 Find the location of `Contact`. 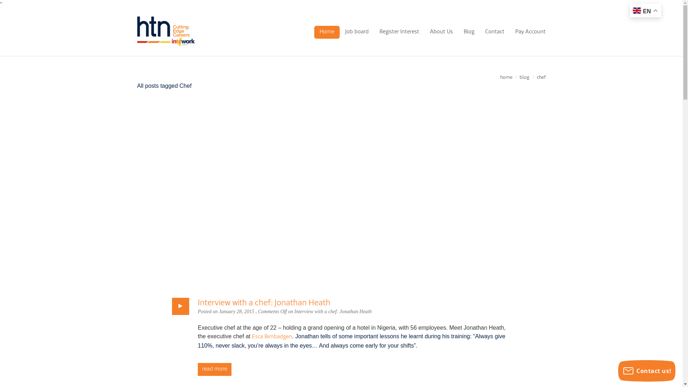

Contact is located at coordinates (494, 32).